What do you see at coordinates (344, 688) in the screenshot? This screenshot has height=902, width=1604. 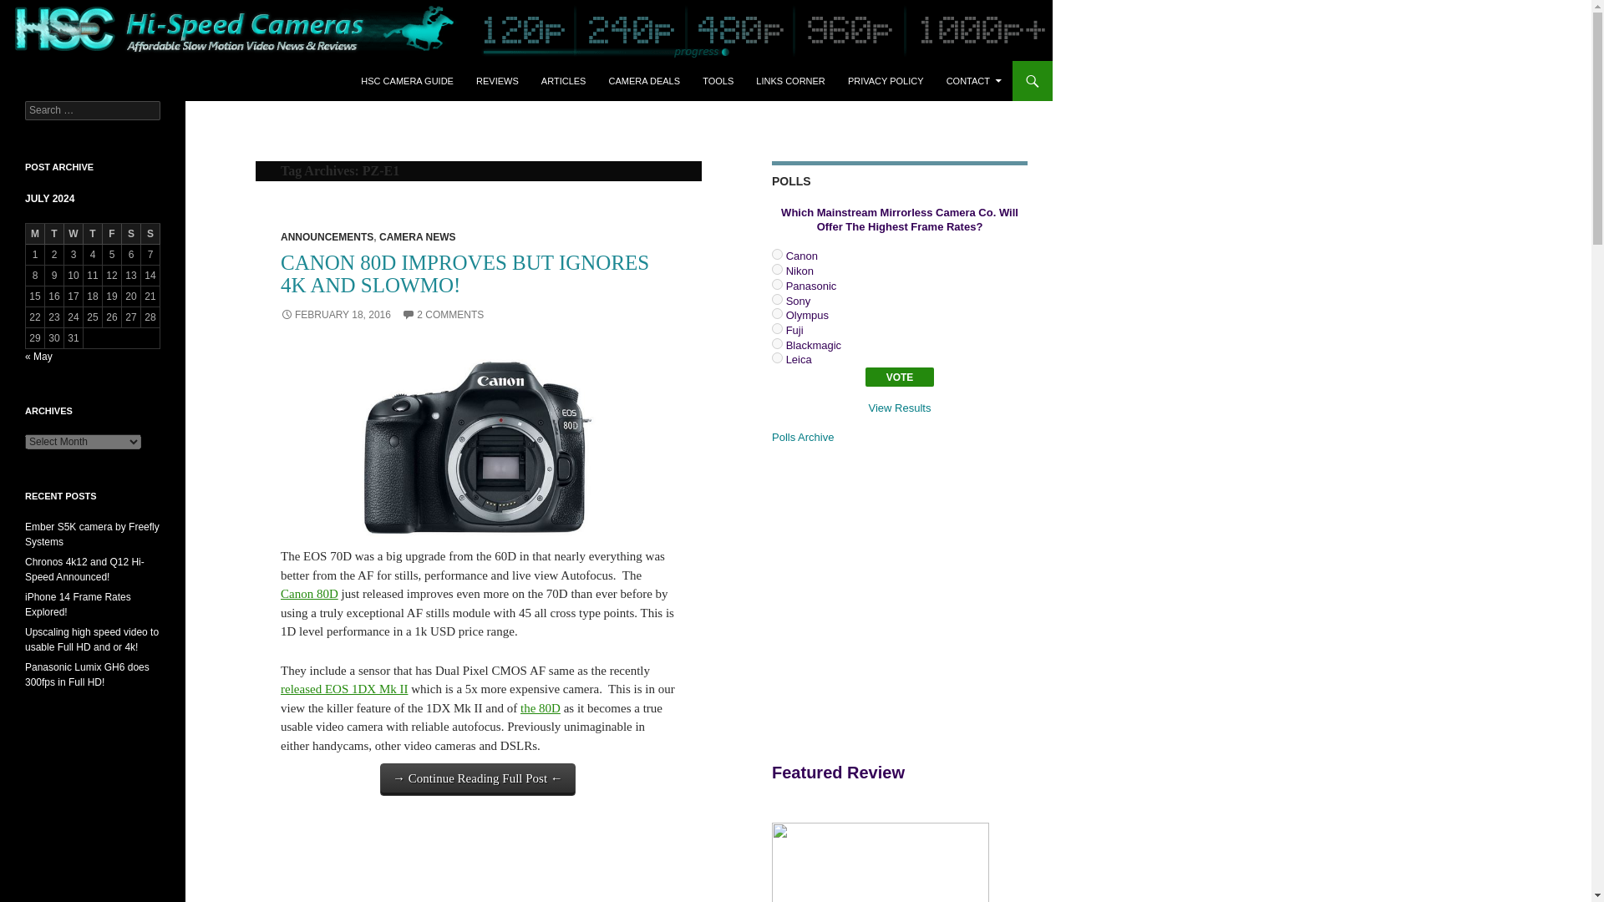 I see `released EOS 1DX Mk II` at bounding box center [344, 688].